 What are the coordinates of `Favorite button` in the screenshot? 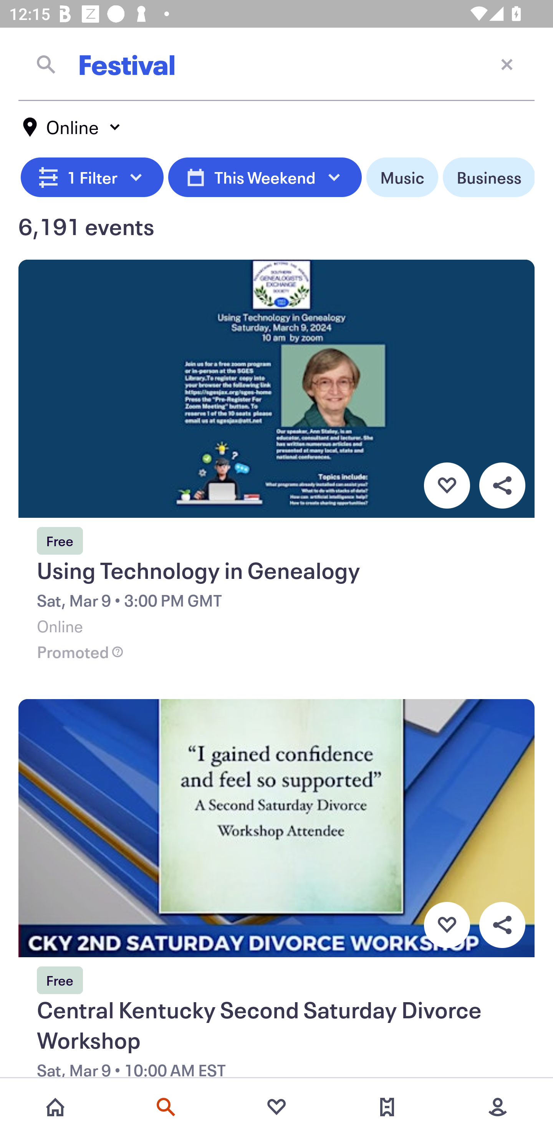 It's located at (447, 925).